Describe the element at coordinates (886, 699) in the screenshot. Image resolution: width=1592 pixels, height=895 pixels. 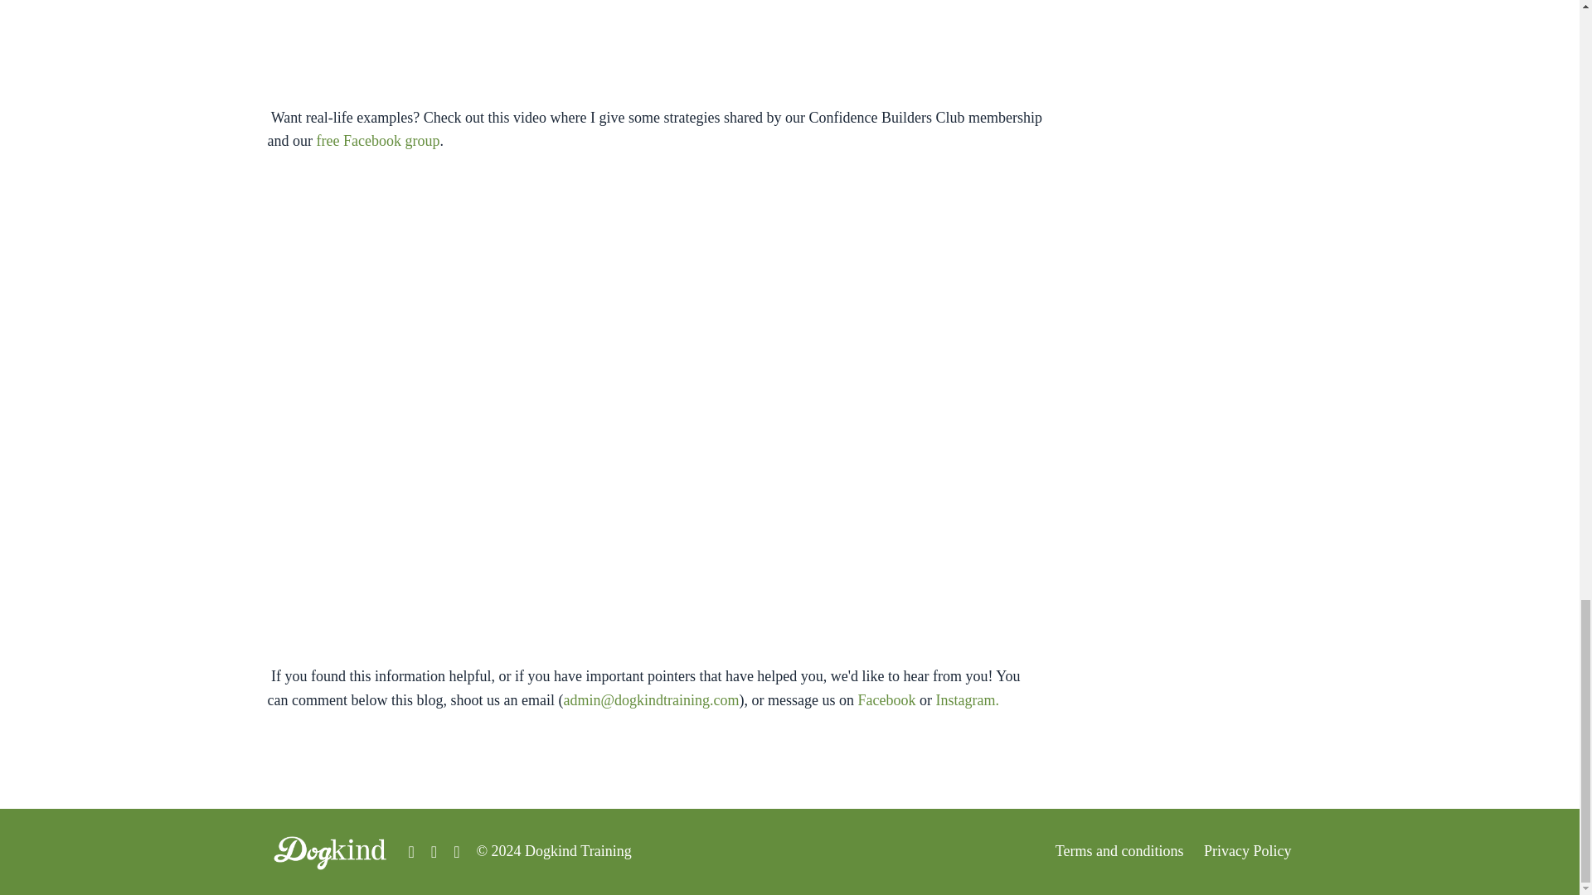
I see `Facebook` at that location.